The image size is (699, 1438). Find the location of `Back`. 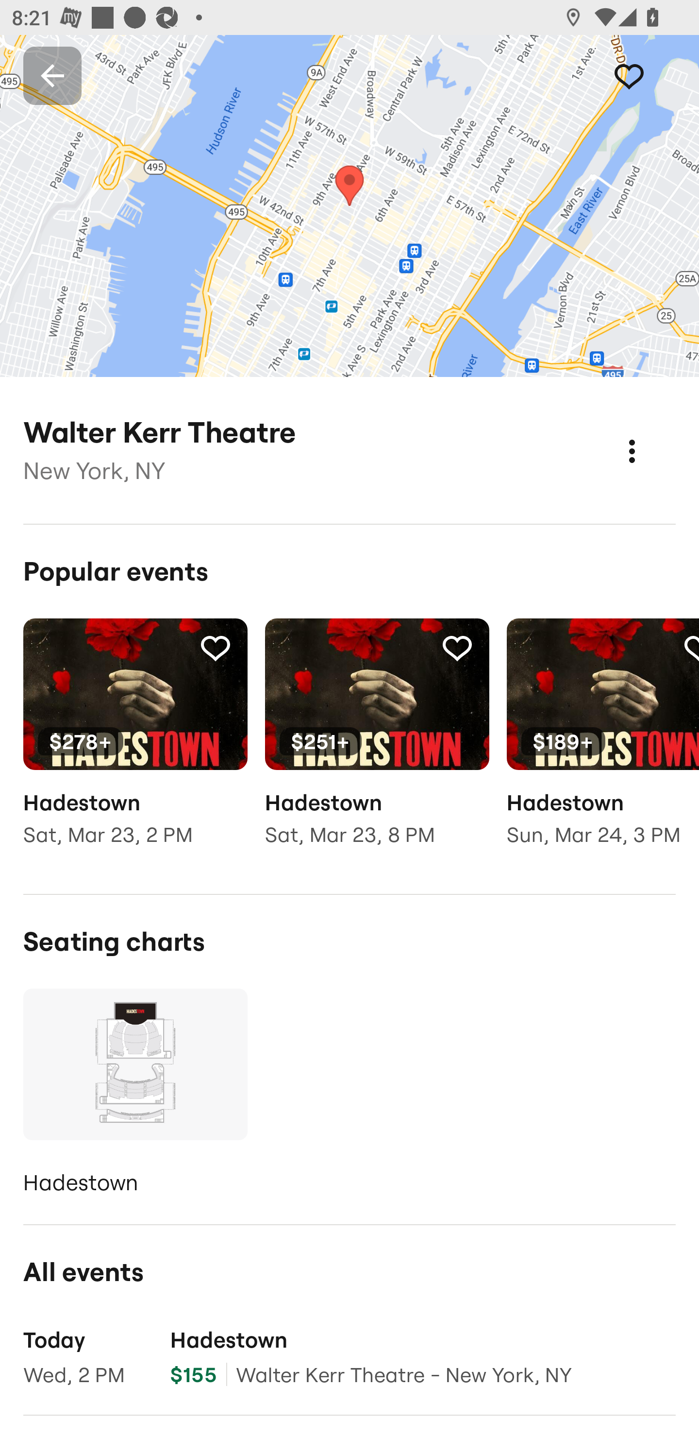

Back is located at coordinates (52, 75).